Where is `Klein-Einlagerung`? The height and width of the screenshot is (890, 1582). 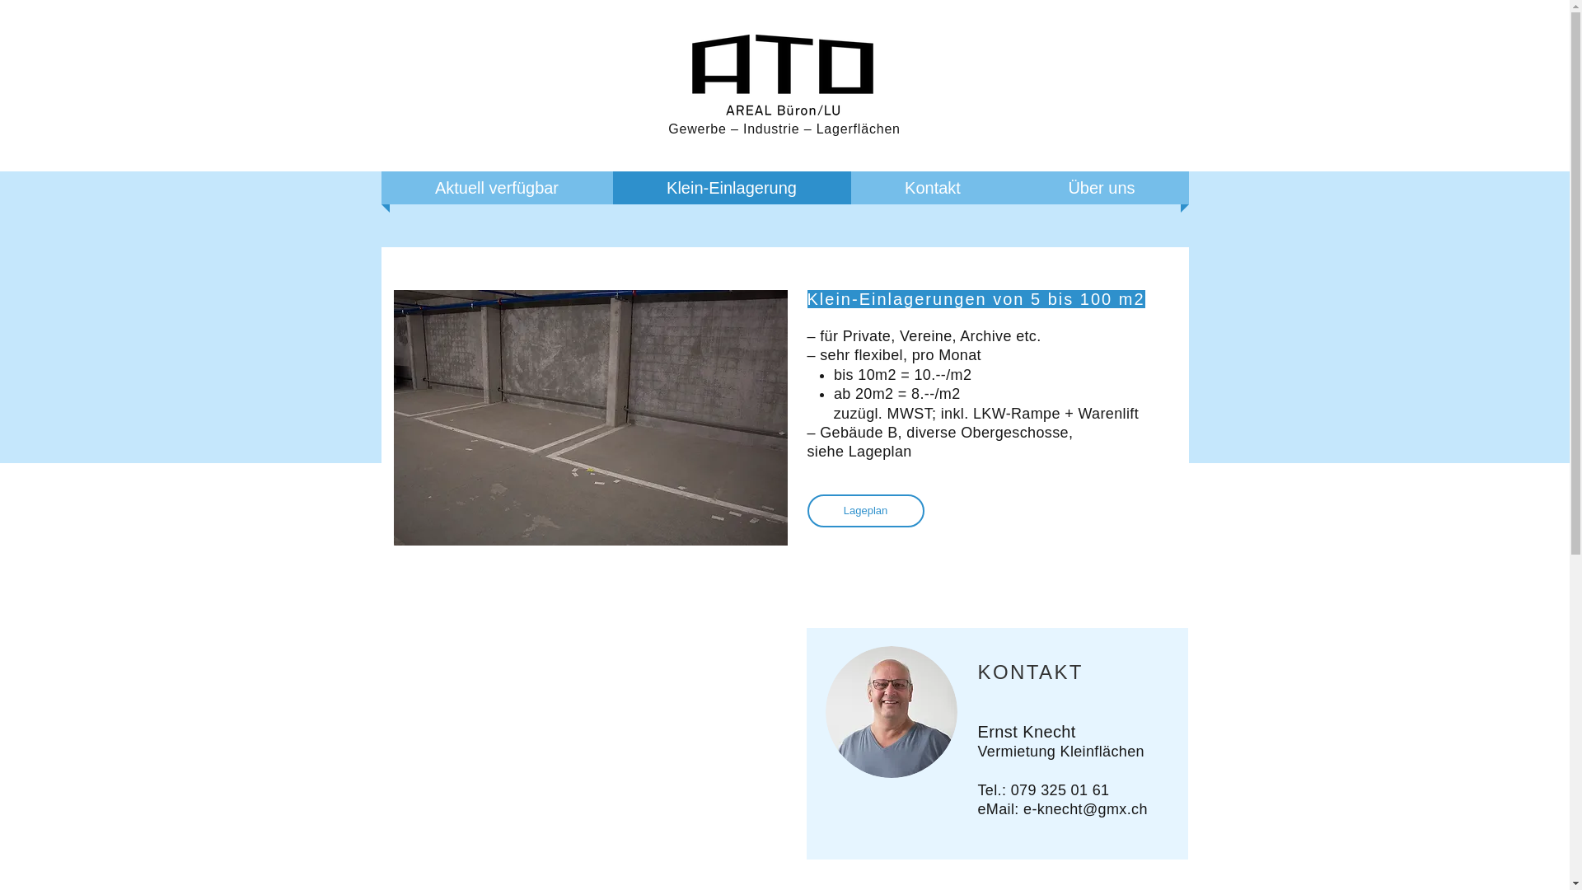 Klein-Einlagerung is located at coordinates (732, 188).